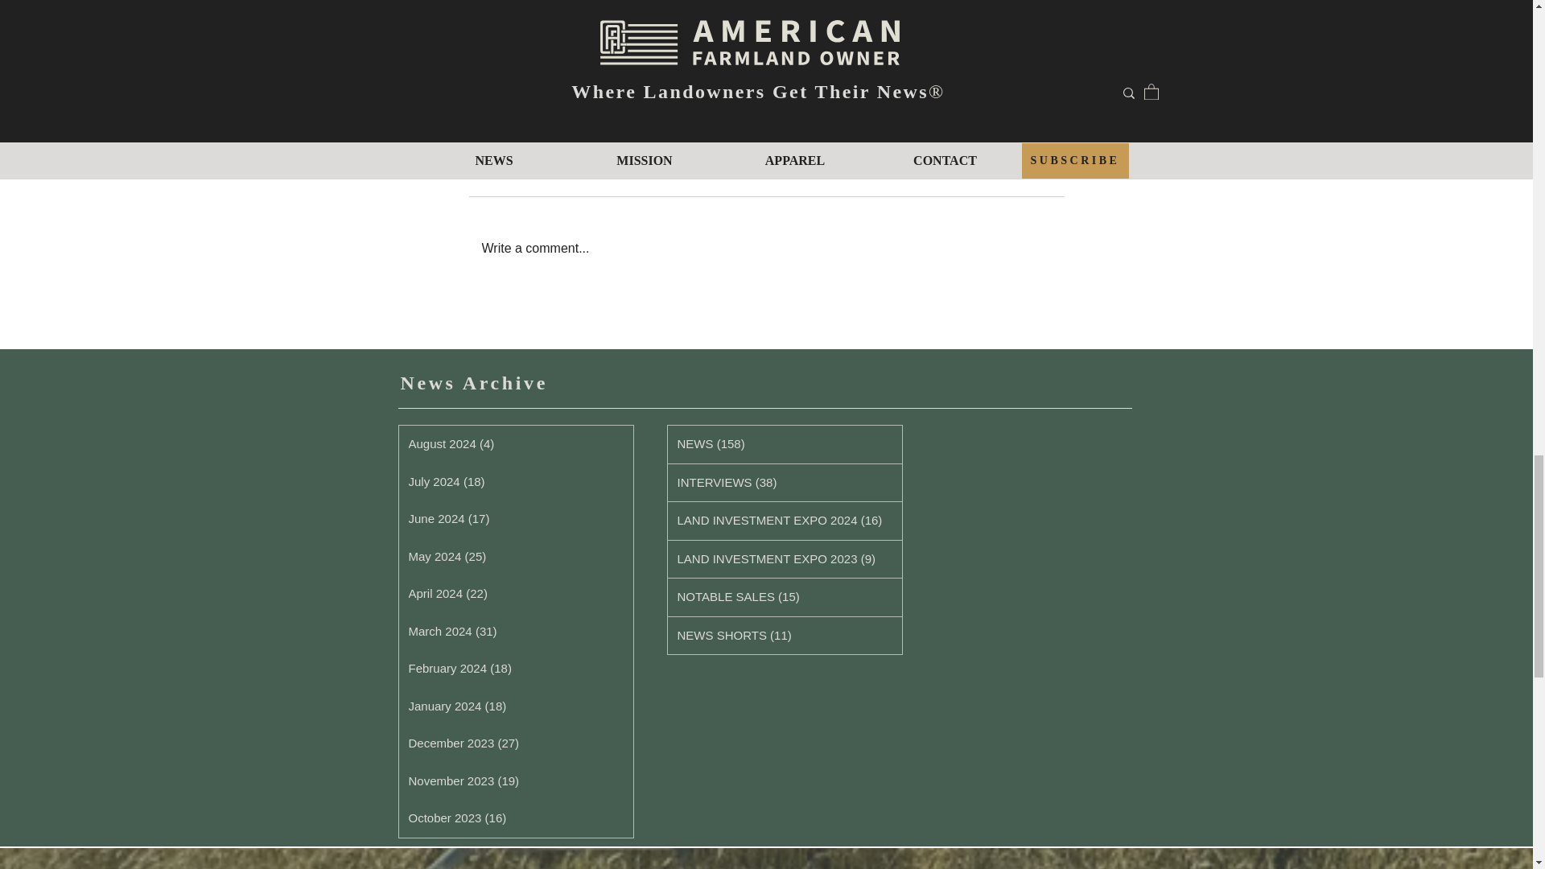 The image size is (1545, 869). What do you see at coordinates (764, 72) in the screenshot?
I see `Animal Cruelty Concerns vs Producer Hardship` at bounding box center [764, 72].